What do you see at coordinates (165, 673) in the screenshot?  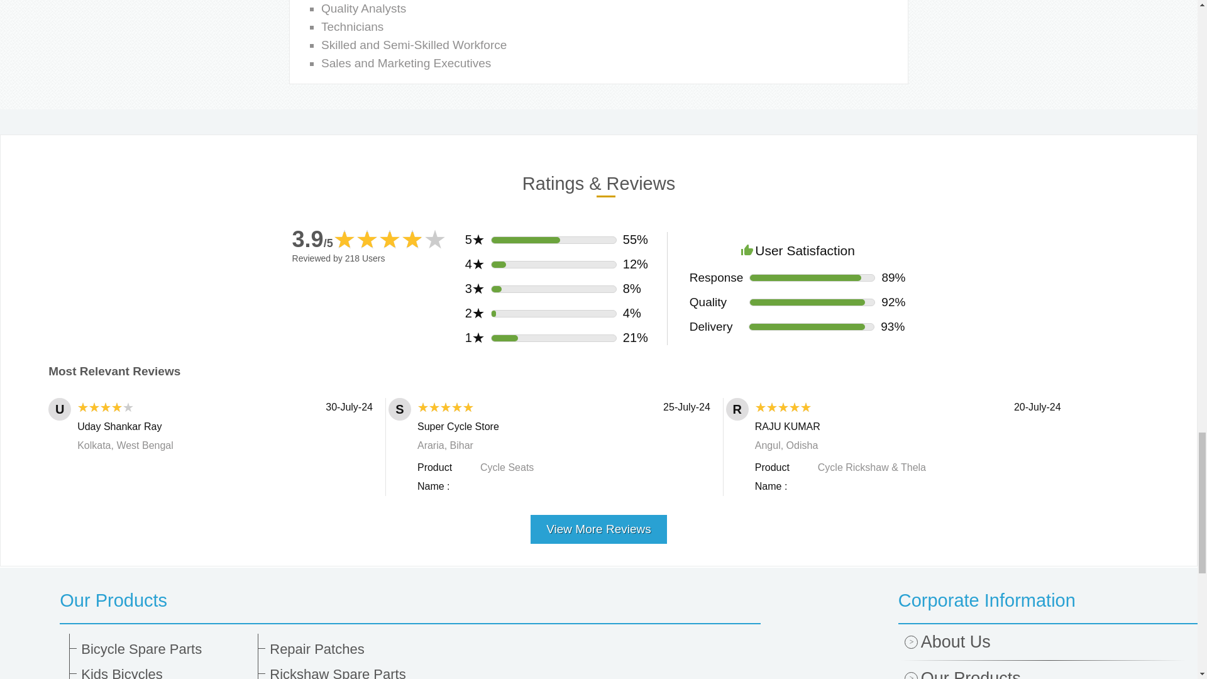 I see `Kids Bicycles` at bounding box center [165, 673].